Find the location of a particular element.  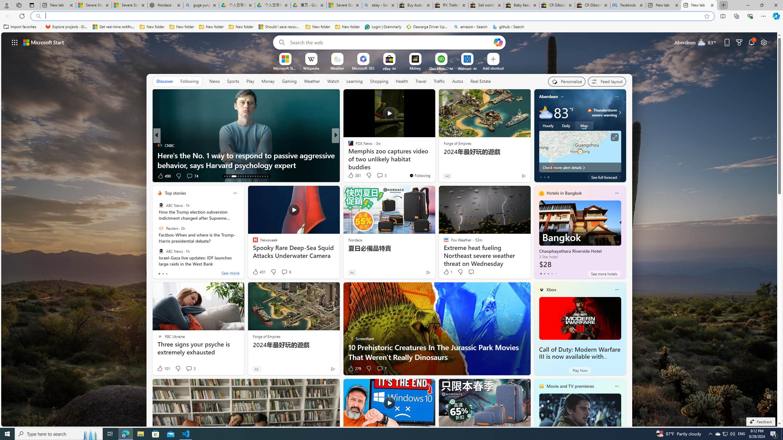

Shopping is located at coordinates (379, 81).